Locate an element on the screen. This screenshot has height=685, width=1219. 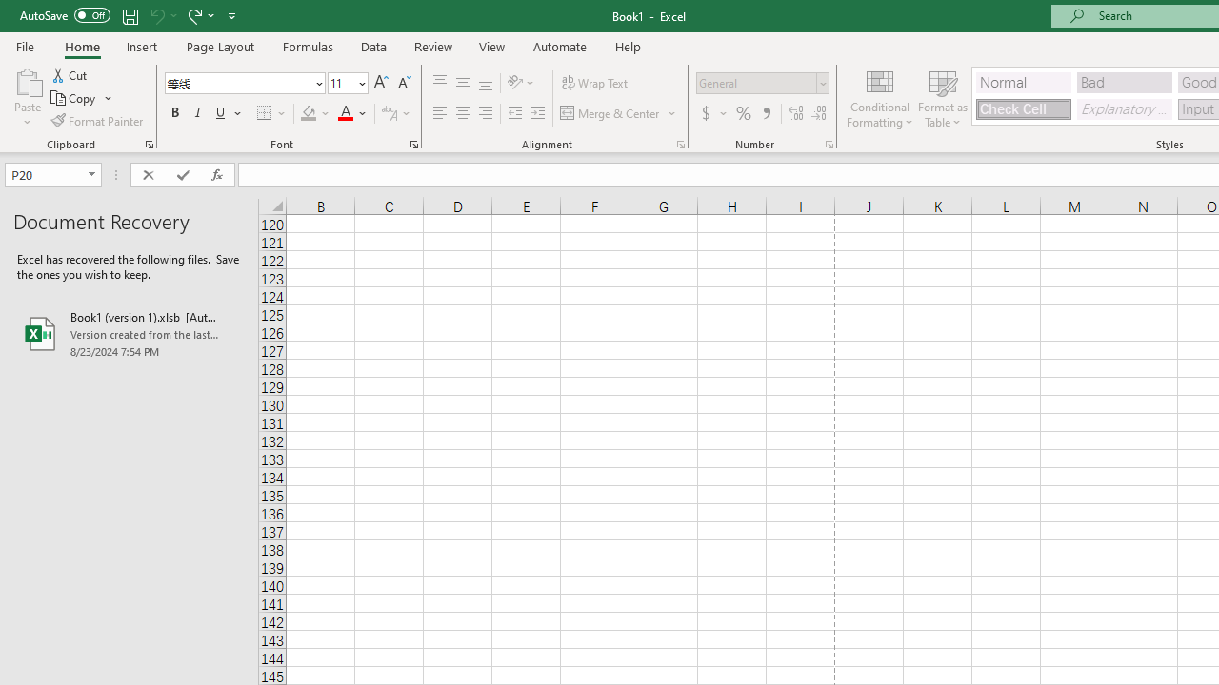
Explanatory Text is located at coordinates (1124, 108).